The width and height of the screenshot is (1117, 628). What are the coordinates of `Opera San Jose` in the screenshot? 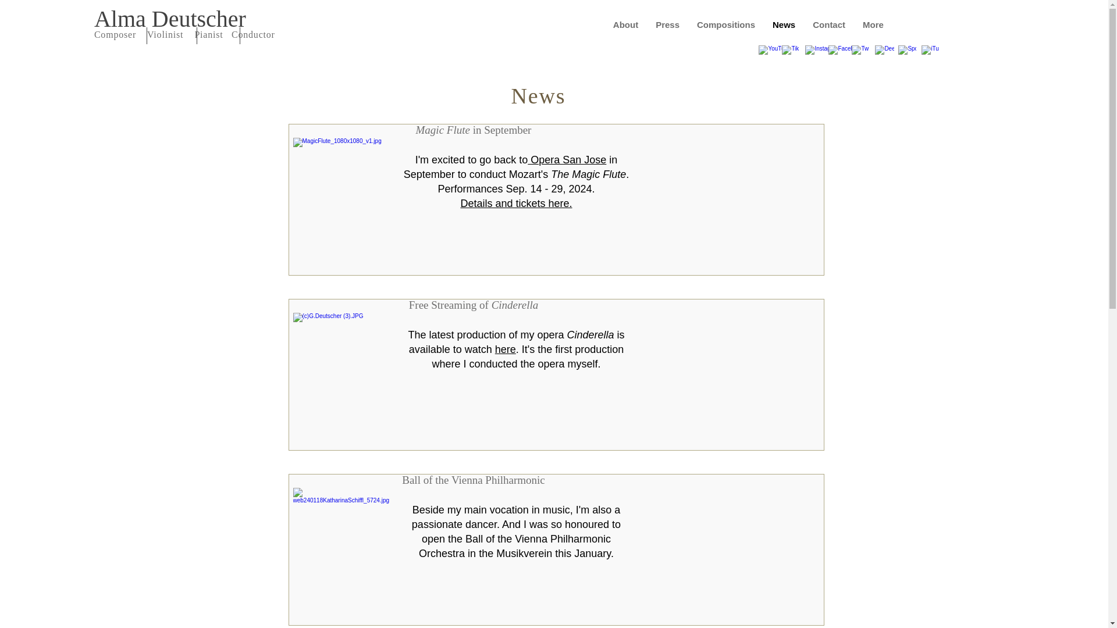 It's located at (567, 159).